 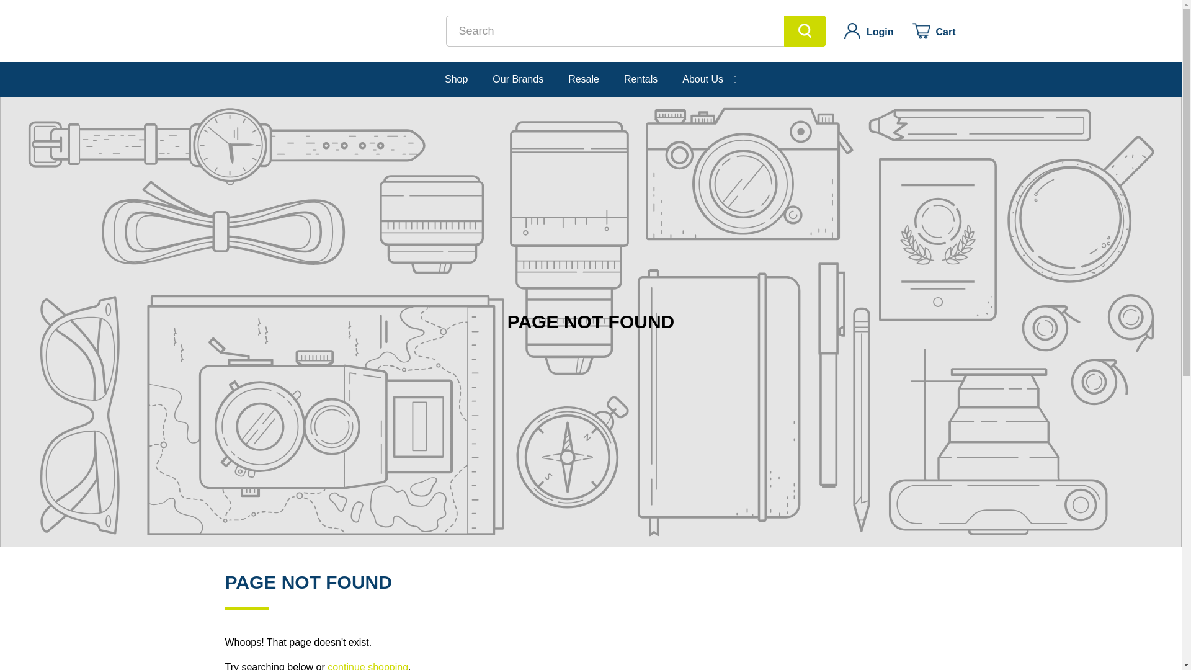 I want to click on Our Brands, so click(x=517, y=79).